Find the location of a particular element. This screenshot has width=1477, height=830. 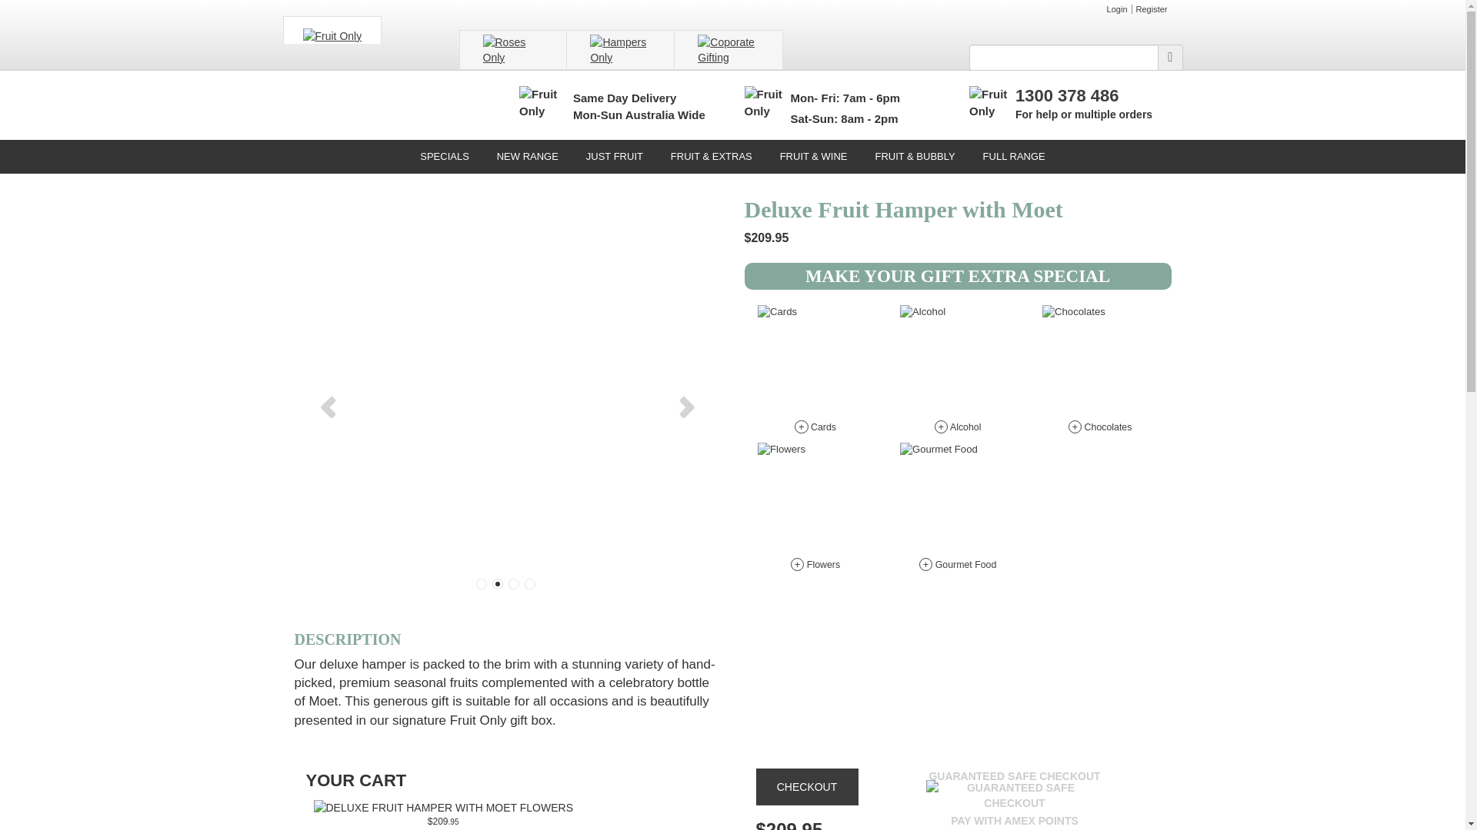

+ Alcohol is located at coordinates (957, 373).